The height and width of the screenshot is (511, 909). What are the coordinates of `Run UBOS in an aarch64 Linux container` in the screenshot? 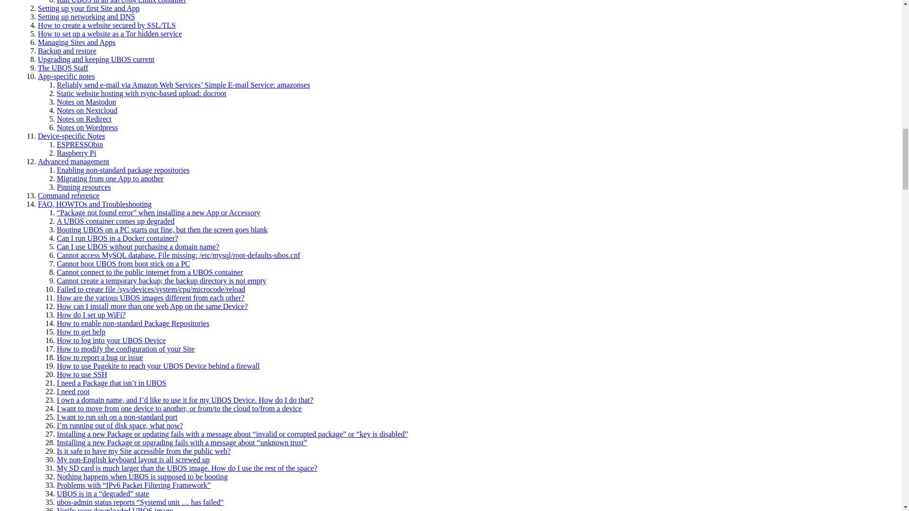 It's located at (121, 2).